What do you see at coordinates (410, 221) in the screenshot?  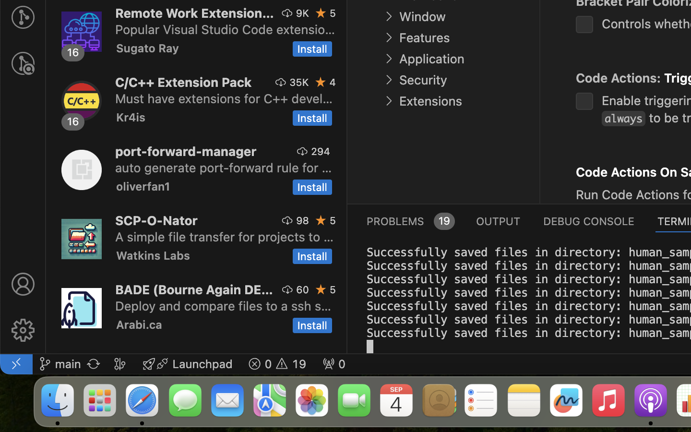 I see `0 PROBLEMS 19` at bounding box center [410, 221].